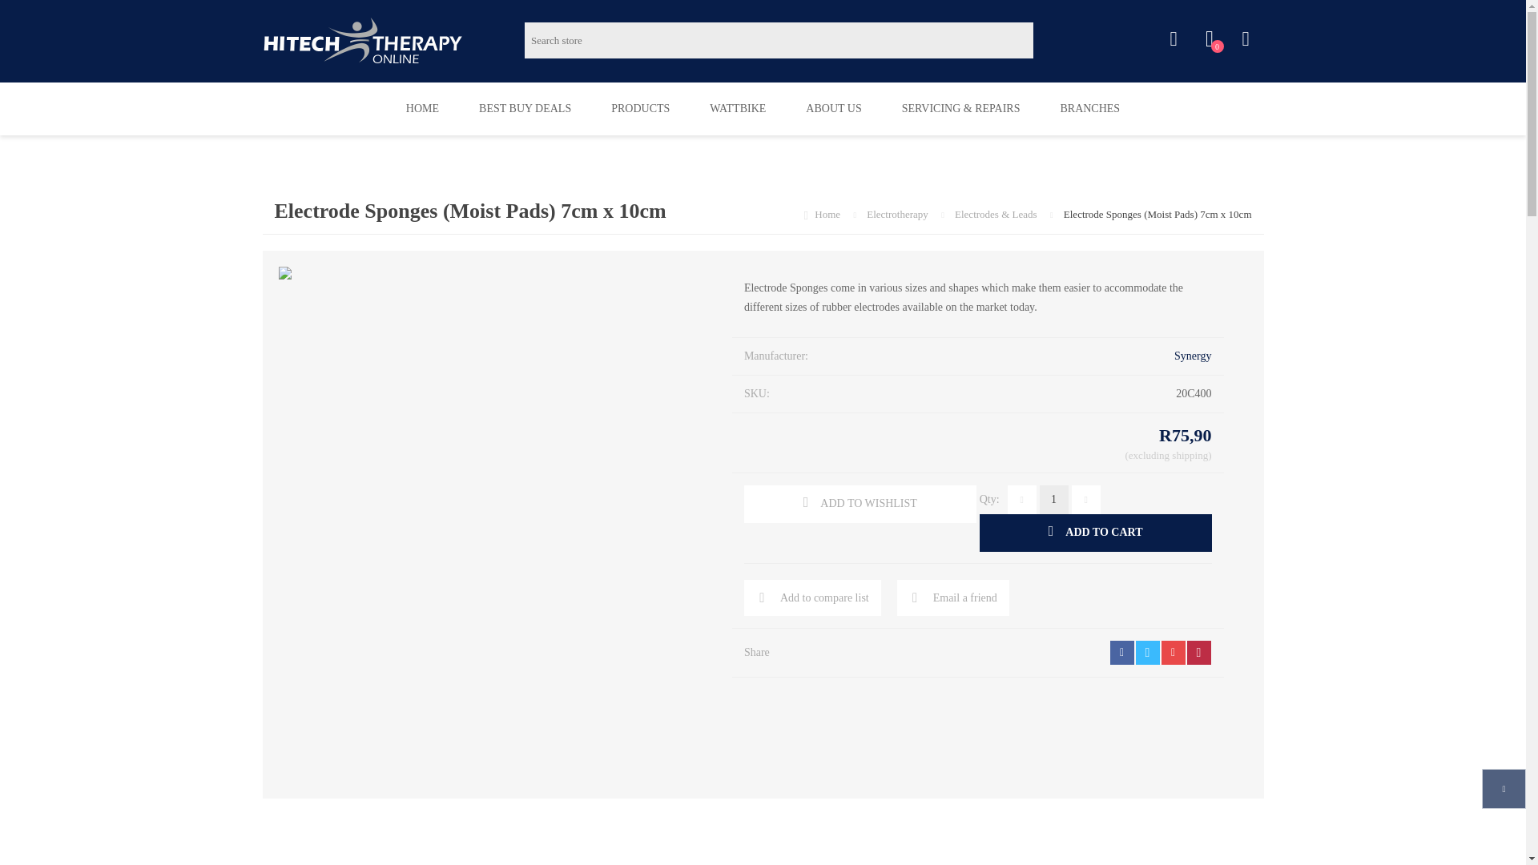 The image size is (1538, 865). What do you see at coordinates (524, 108) in the screenshot?
I see `BEST BUY DEALS` at bounding box center [524, 108].